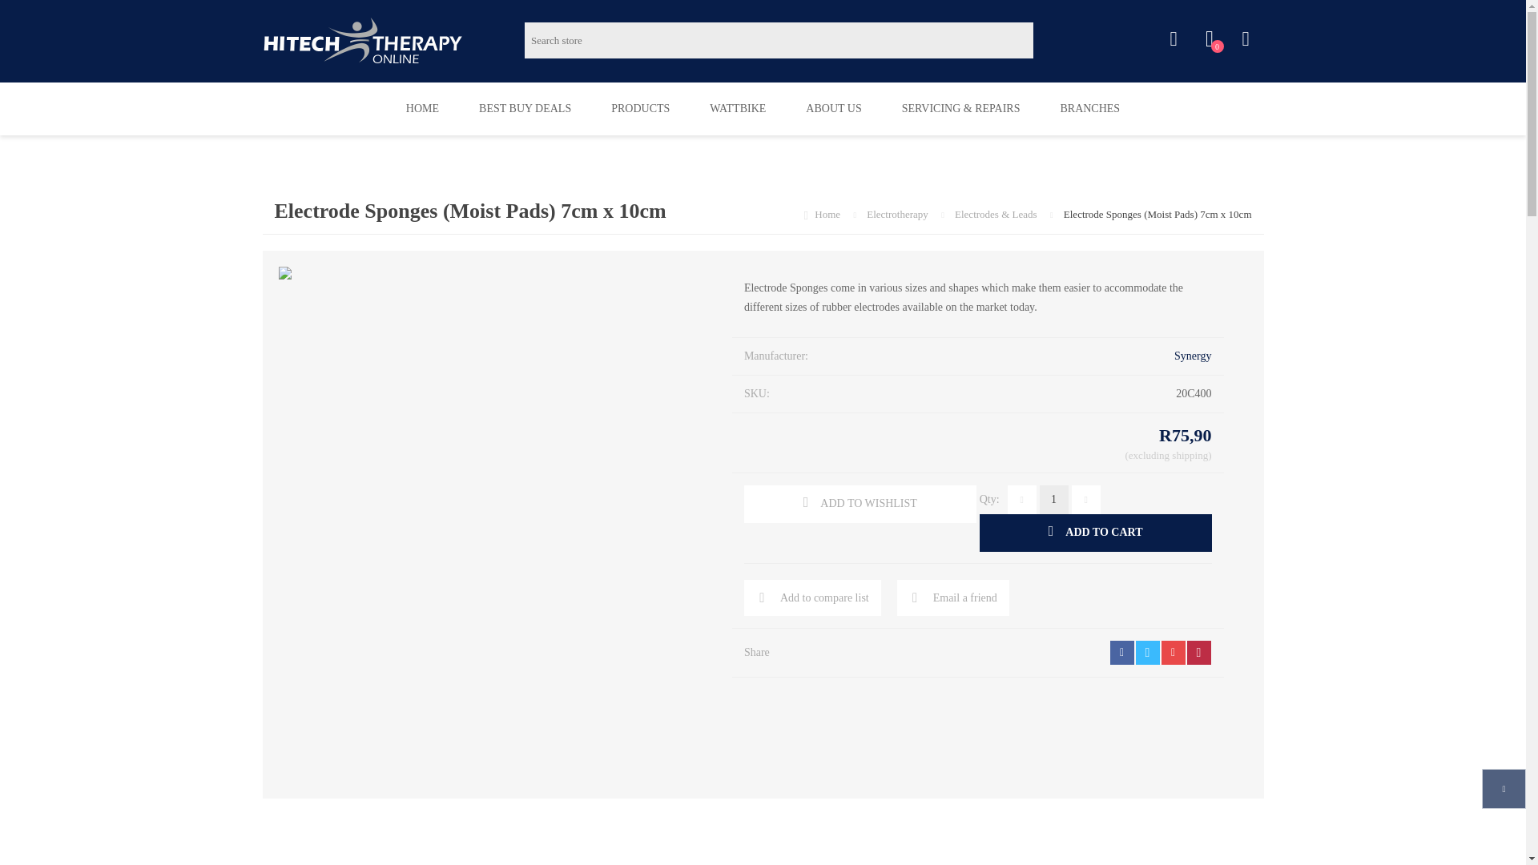 The image size is (1538, 865). What do you see at coordinates (524, 108) in the screenshot?
I see `BEST BUY DEALS` at bounding box center [524, 108].